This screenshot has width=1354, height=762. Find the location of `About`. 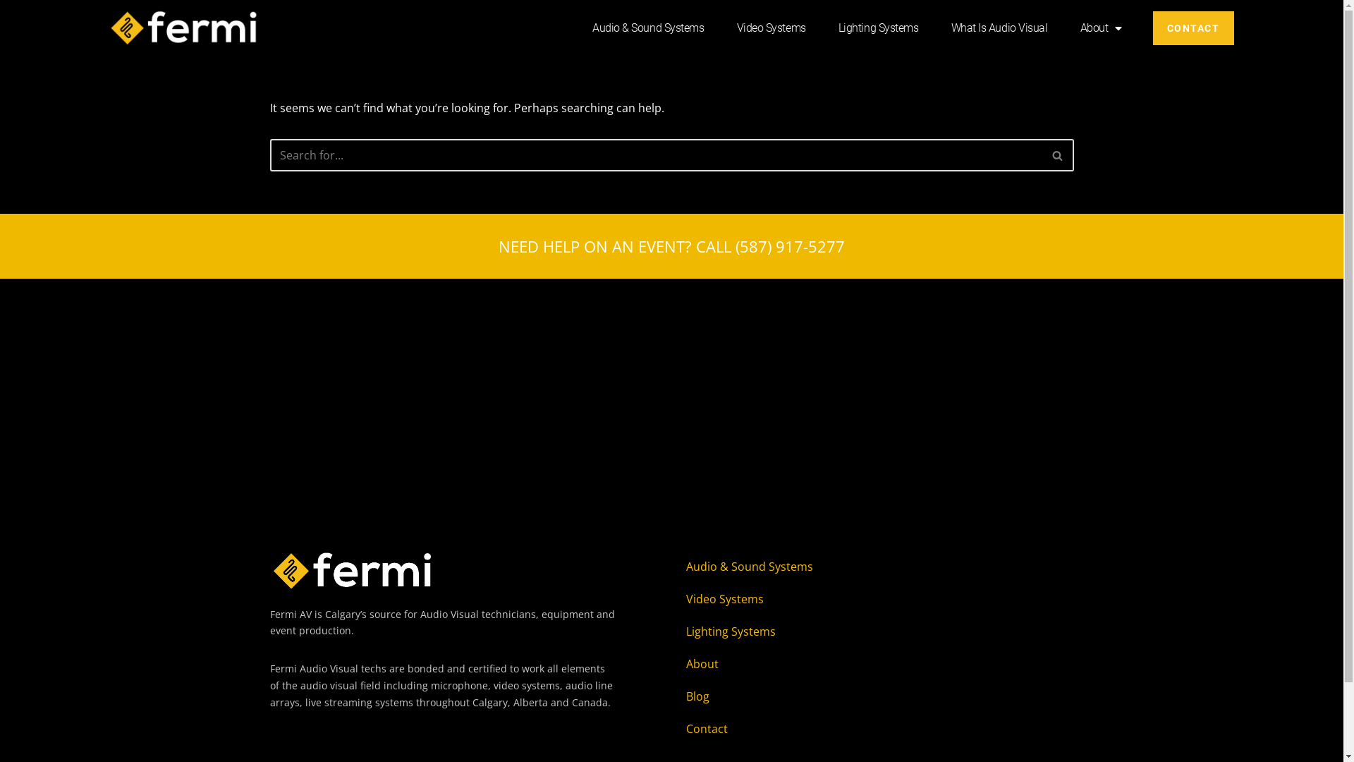

About is located at coordinates (844, 664).